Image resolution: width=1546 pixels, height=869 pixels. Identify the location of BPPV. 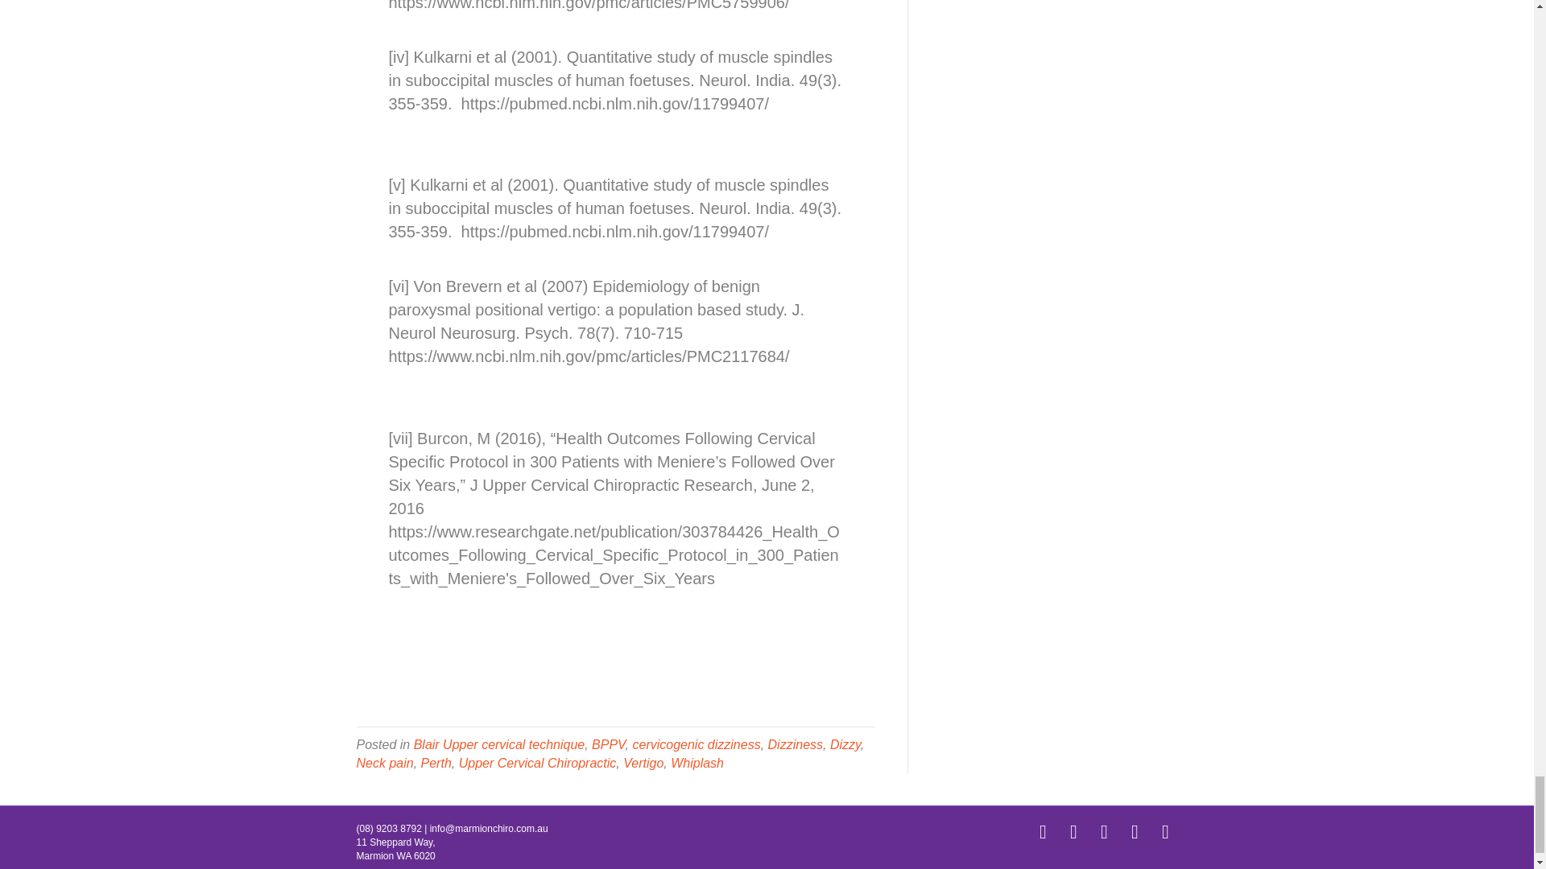
(609, 744).